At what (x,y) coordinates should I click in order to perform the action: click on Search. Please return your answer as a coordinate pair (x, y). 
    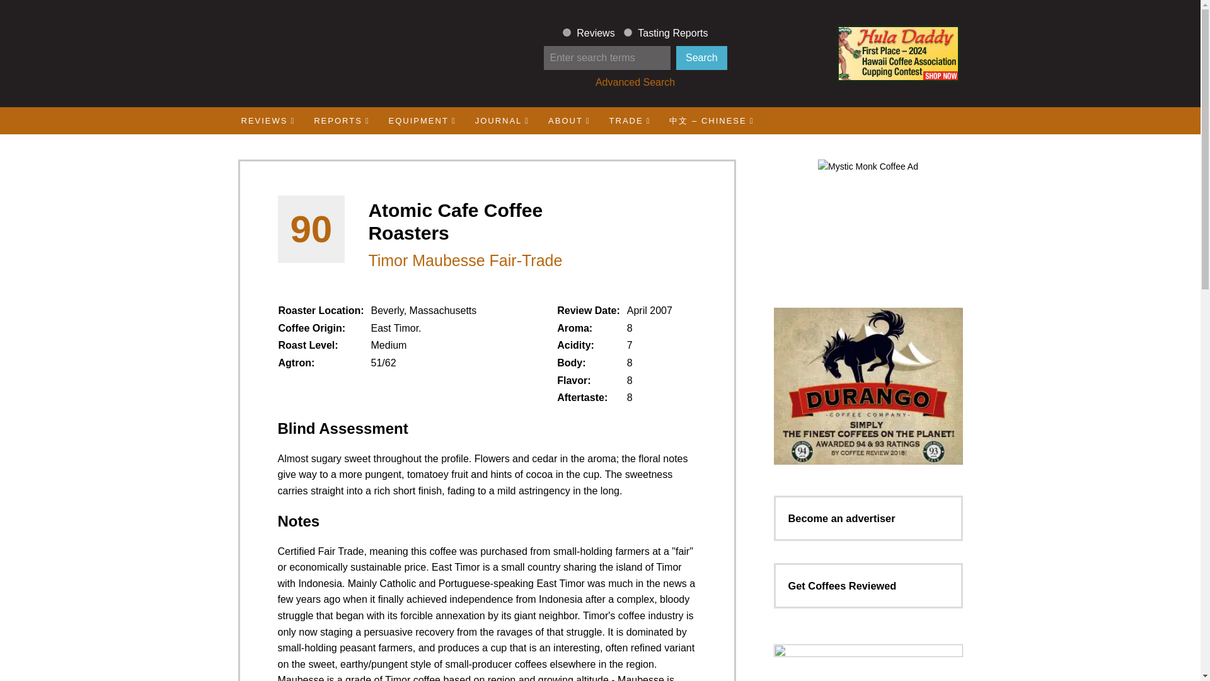
    Looking at the image, I should click on (701, 58).